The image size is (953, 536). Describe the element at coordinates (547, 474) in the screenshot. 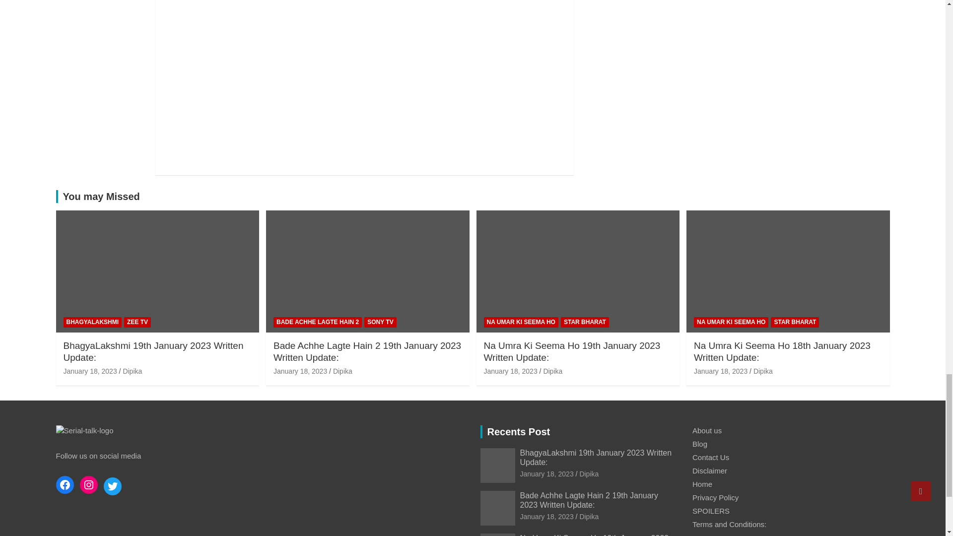

I see `BhagyaLakshmi 19th January 2023 Written Update:` at that location.